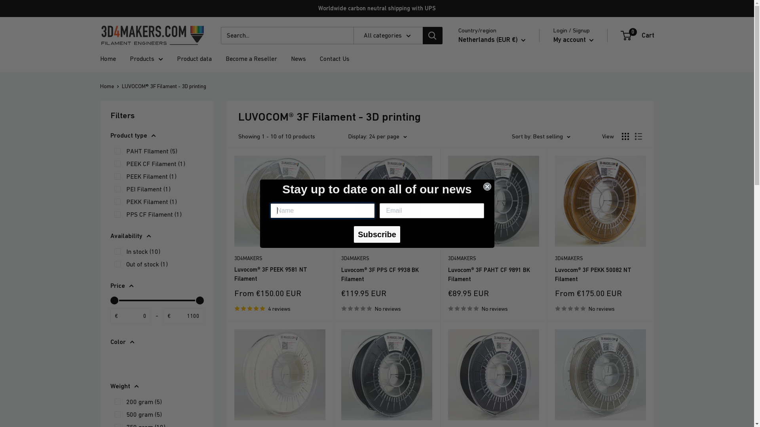 The image size is (760, 427). I want to click on My account, so click(574, 40).